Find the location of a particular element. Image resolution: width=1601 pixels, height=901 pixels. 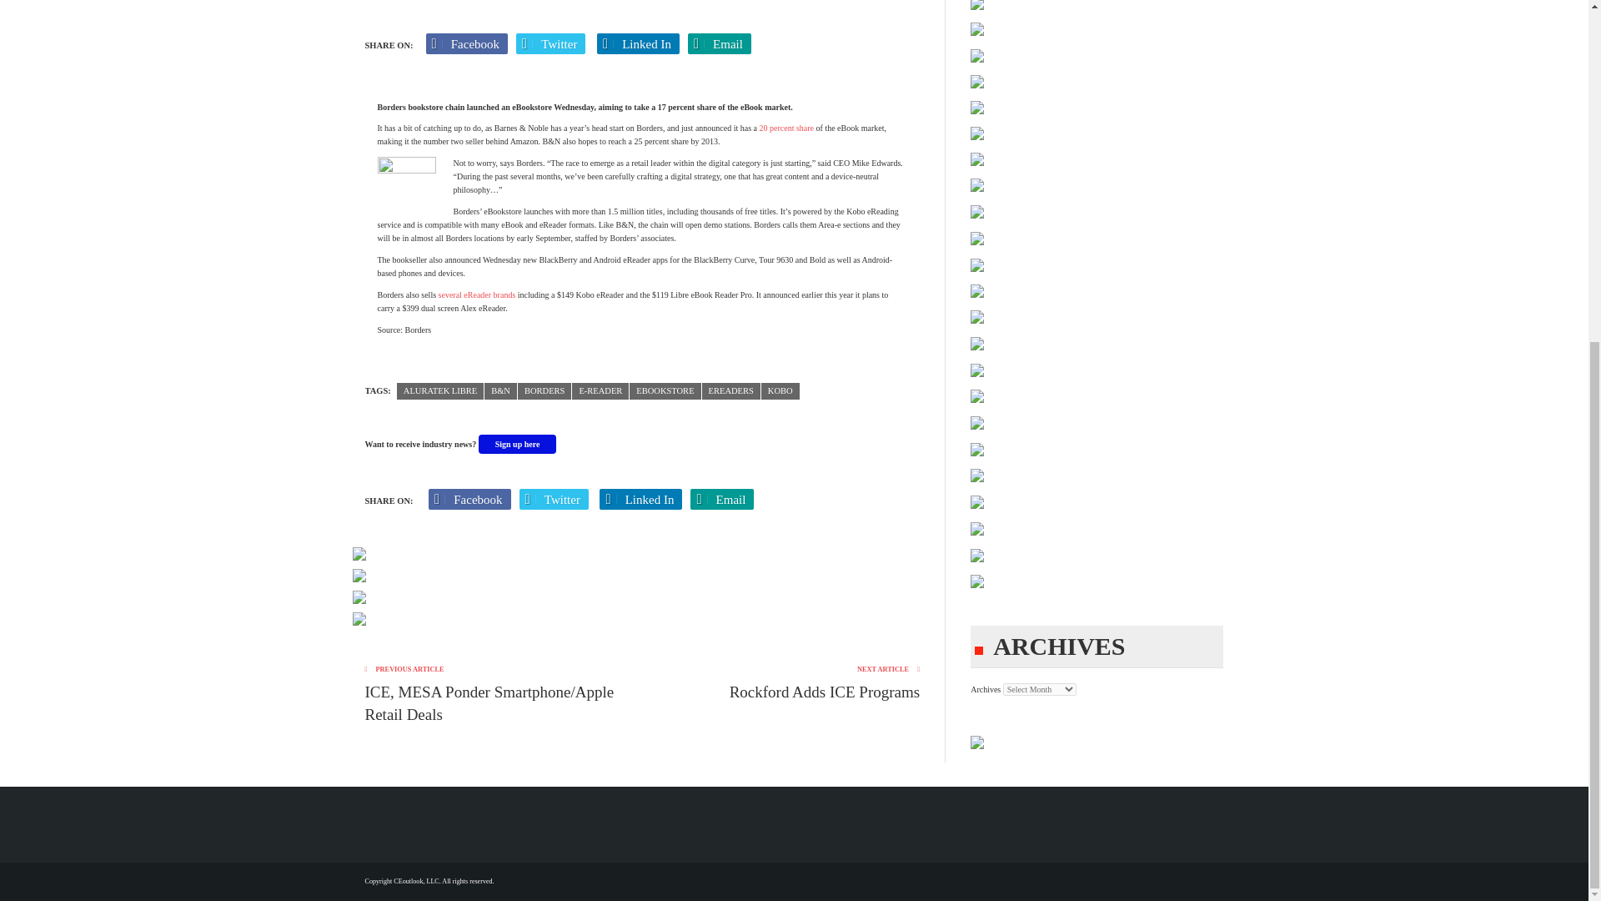

Aluratek Libre is located at coordinates (440, 391).